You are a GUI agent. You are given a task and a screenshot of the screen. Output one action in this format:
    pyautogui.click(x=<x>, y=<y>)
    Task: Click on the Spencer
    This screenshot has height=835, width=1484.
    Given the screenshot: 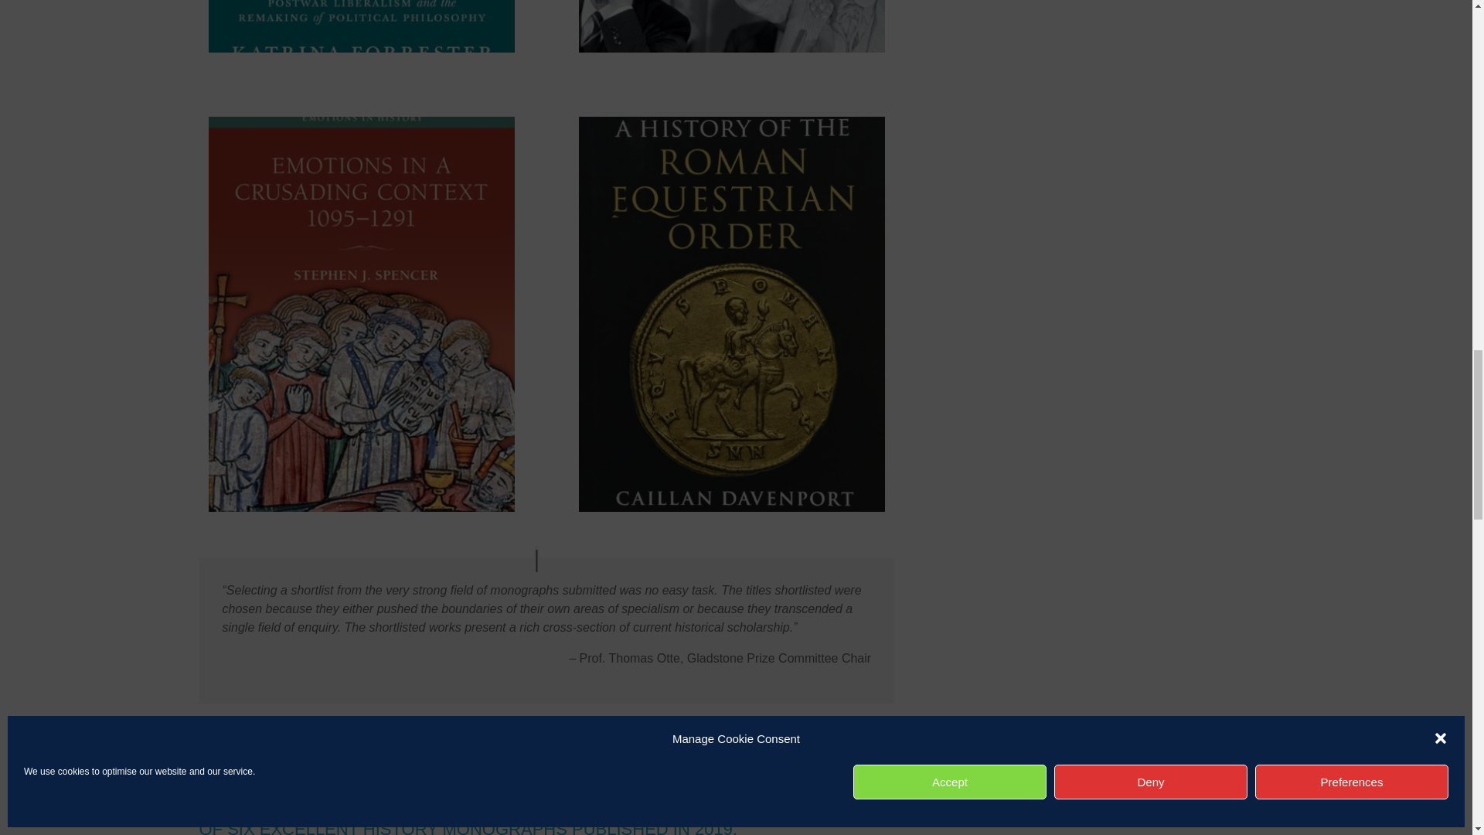 What is the action you would take?
    pyautogui.click(x=362, y=507)
    